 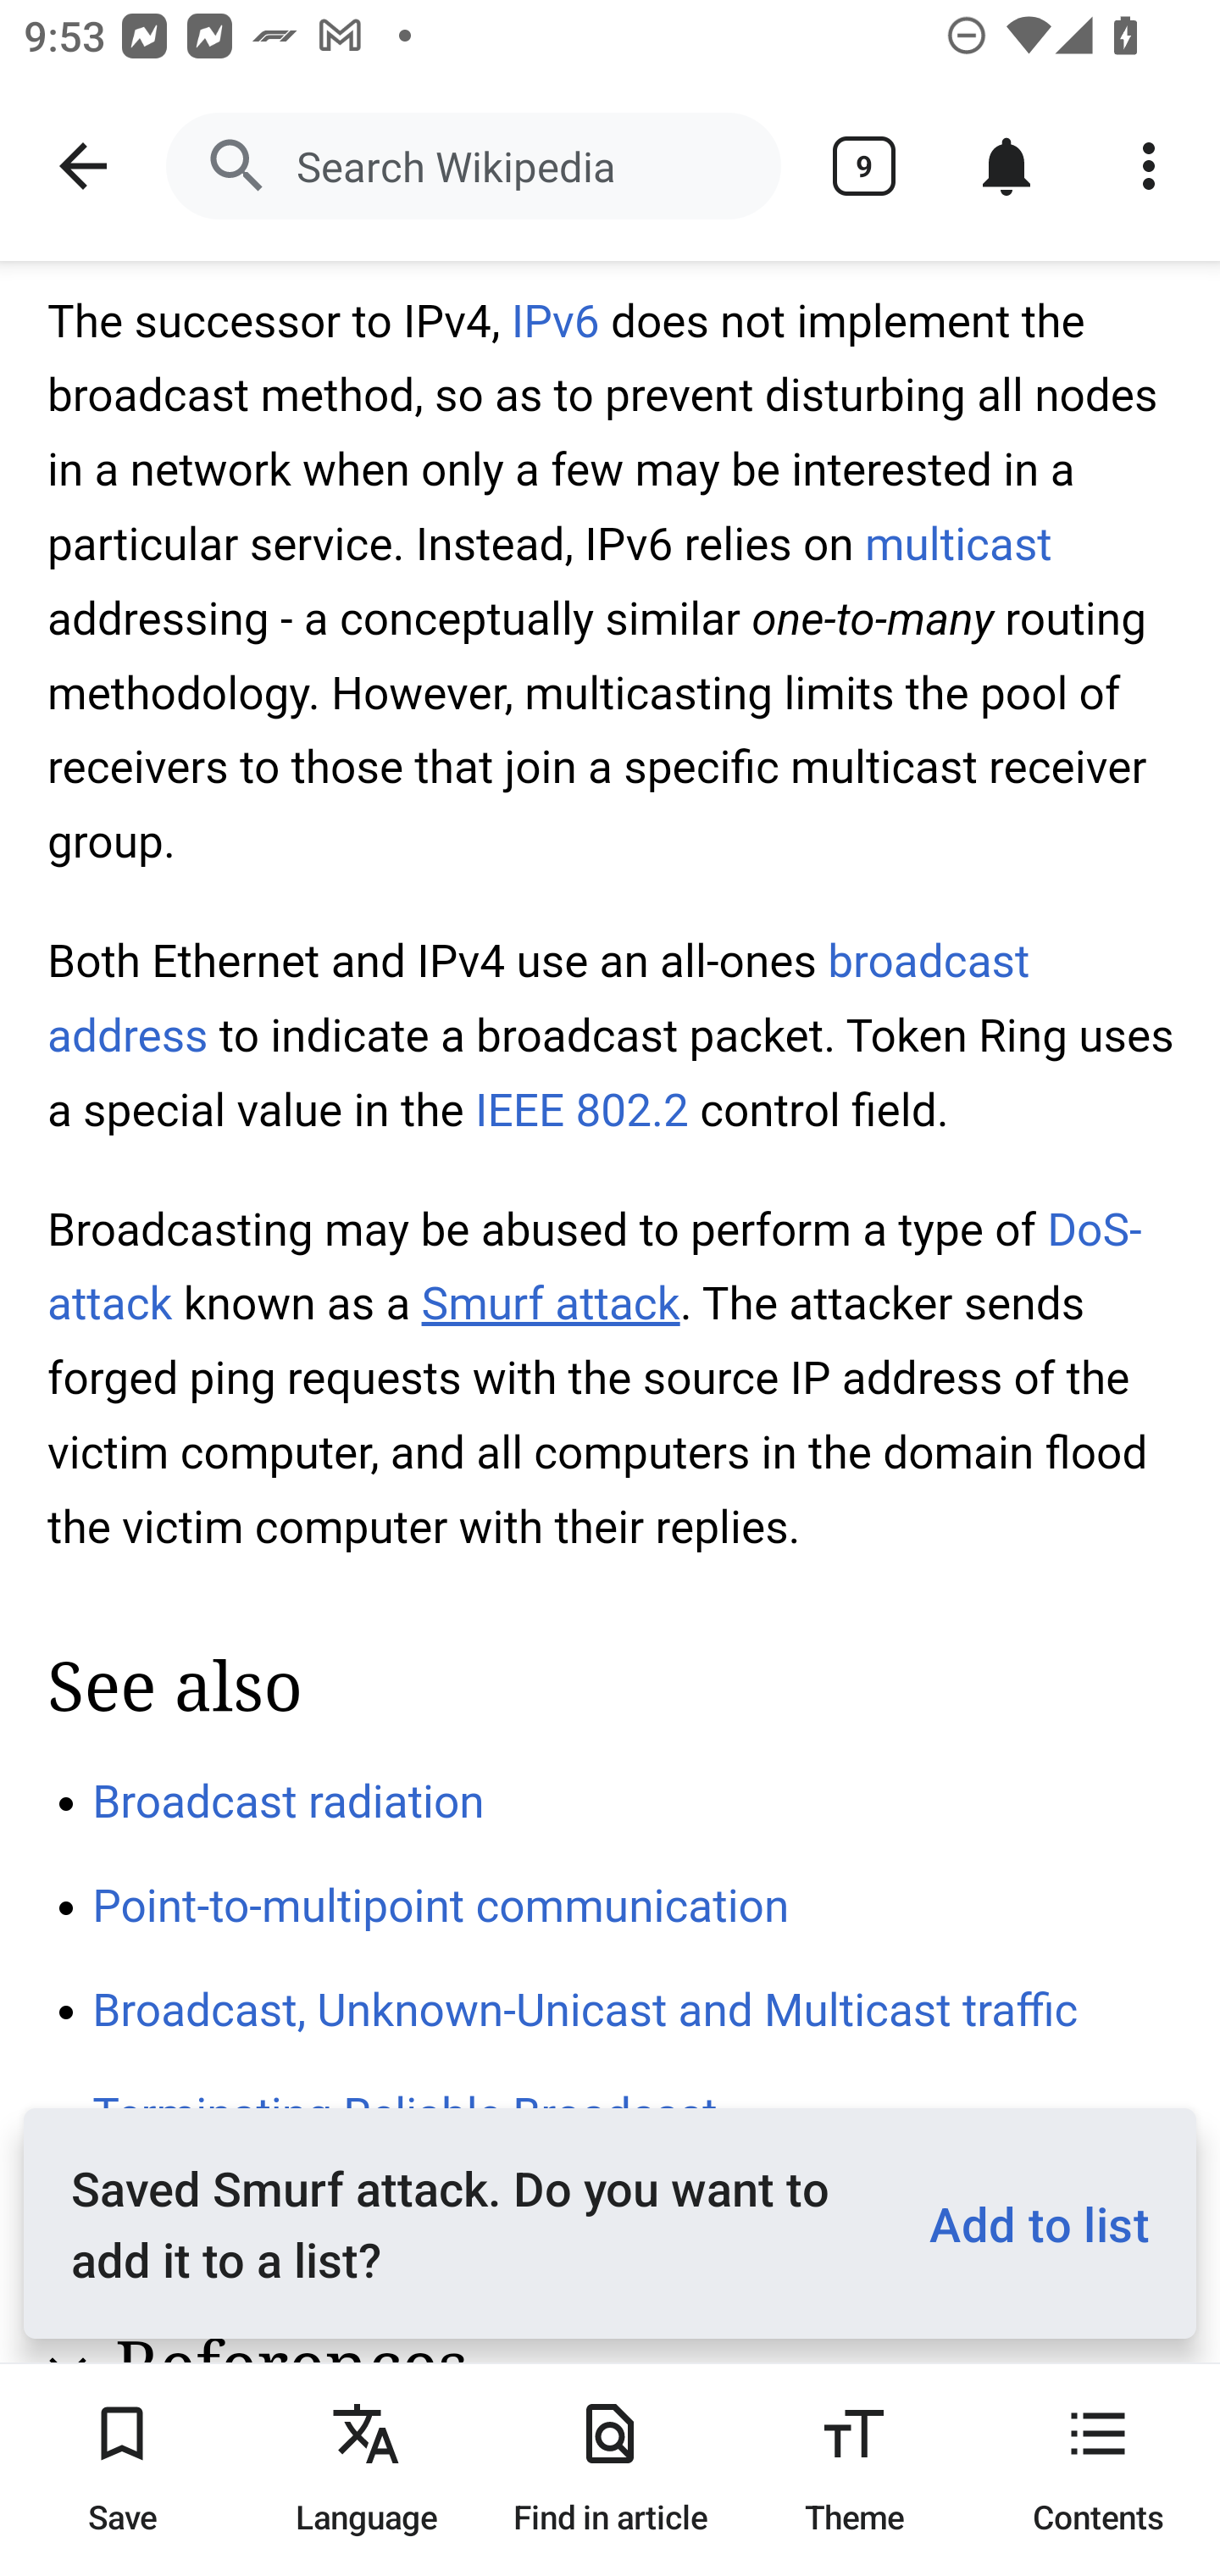 What do you see at coordinates (596, 1266) in the screenshot?
I see `DoS-attack` at bounding box center [596, 1266].